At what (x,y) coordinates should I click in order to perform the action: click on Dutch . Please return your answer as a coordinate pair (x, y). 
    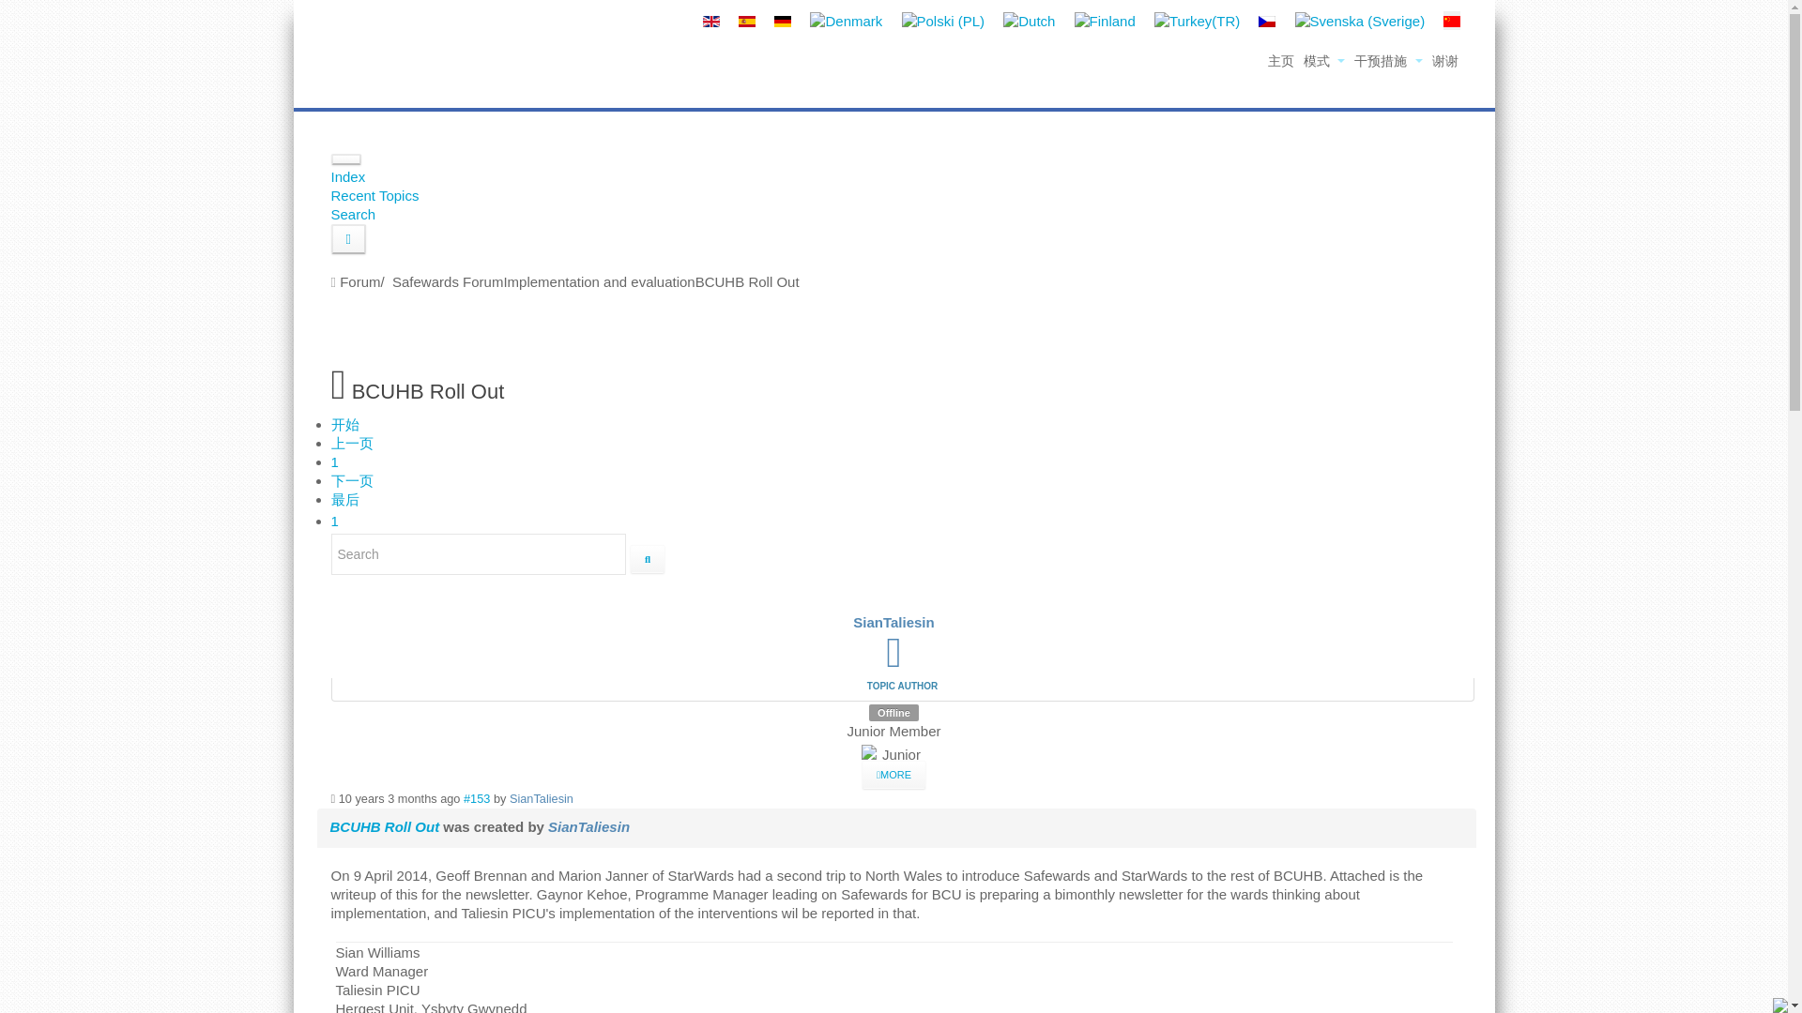
    Looking at the image, I should click on (1029, 21).